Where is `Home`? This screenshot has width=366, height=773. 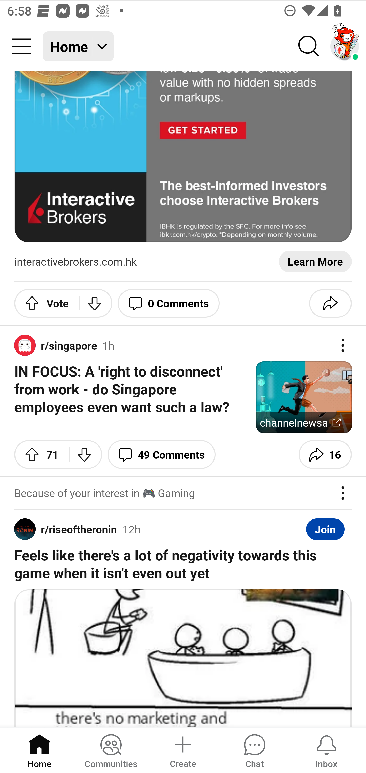 Home is located at coordinates (39, 750).